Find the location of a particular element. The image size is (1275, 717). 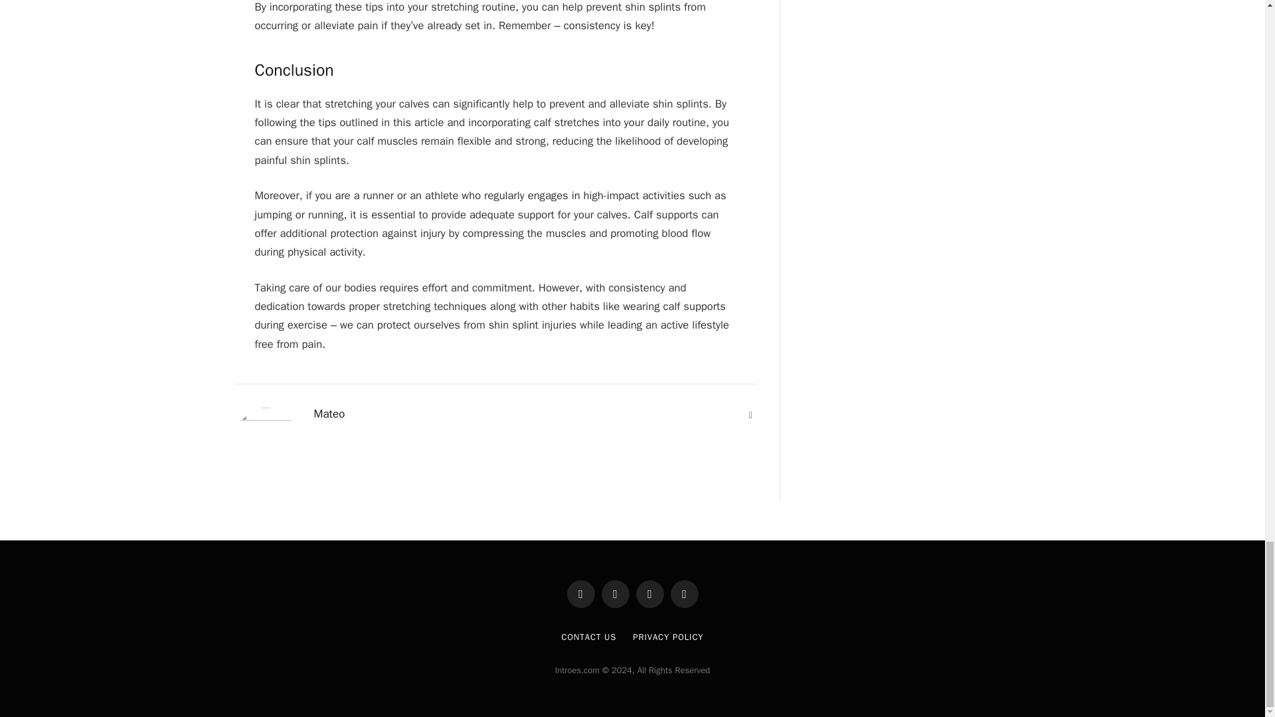

Website is located at coordinates (750, 416).